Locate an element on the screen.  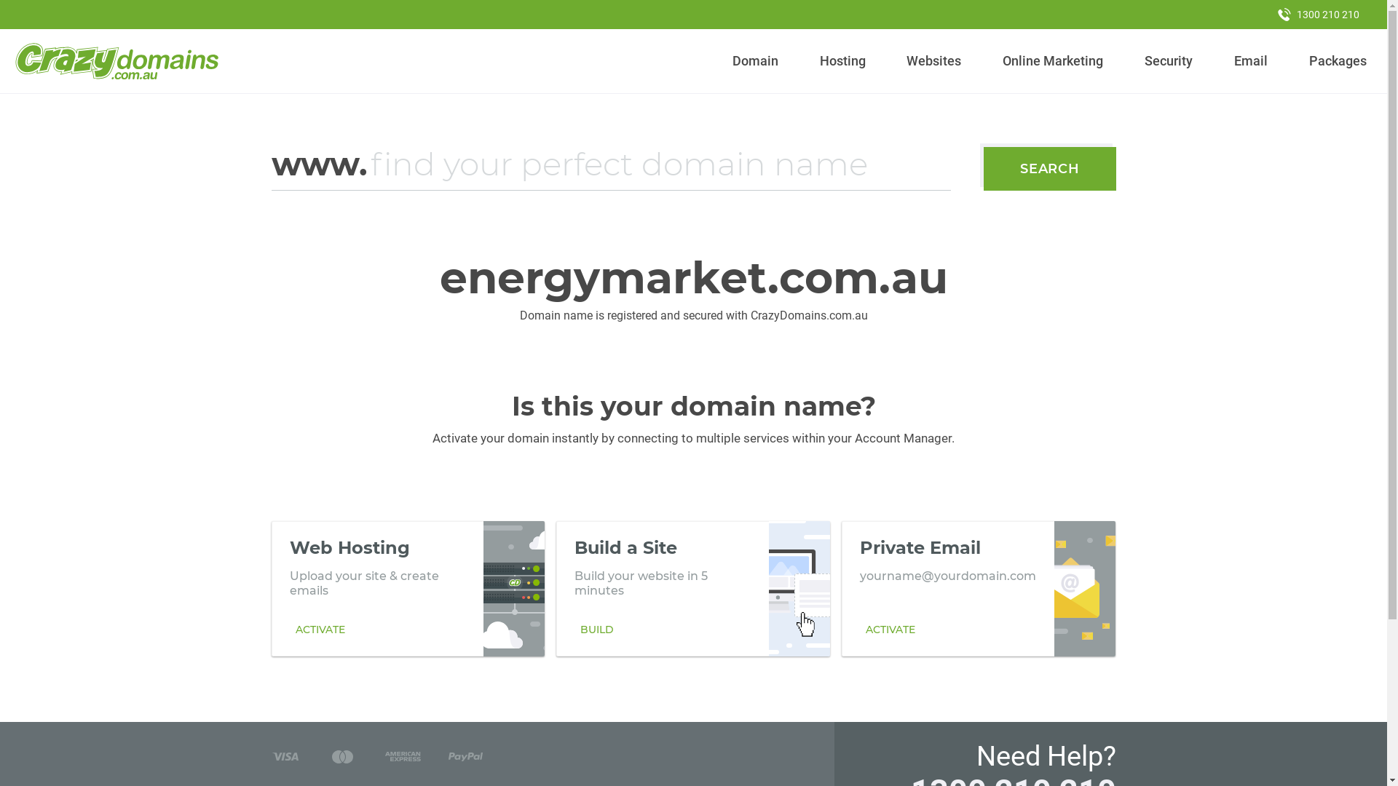
Email is located at coordinates (1251, 61).